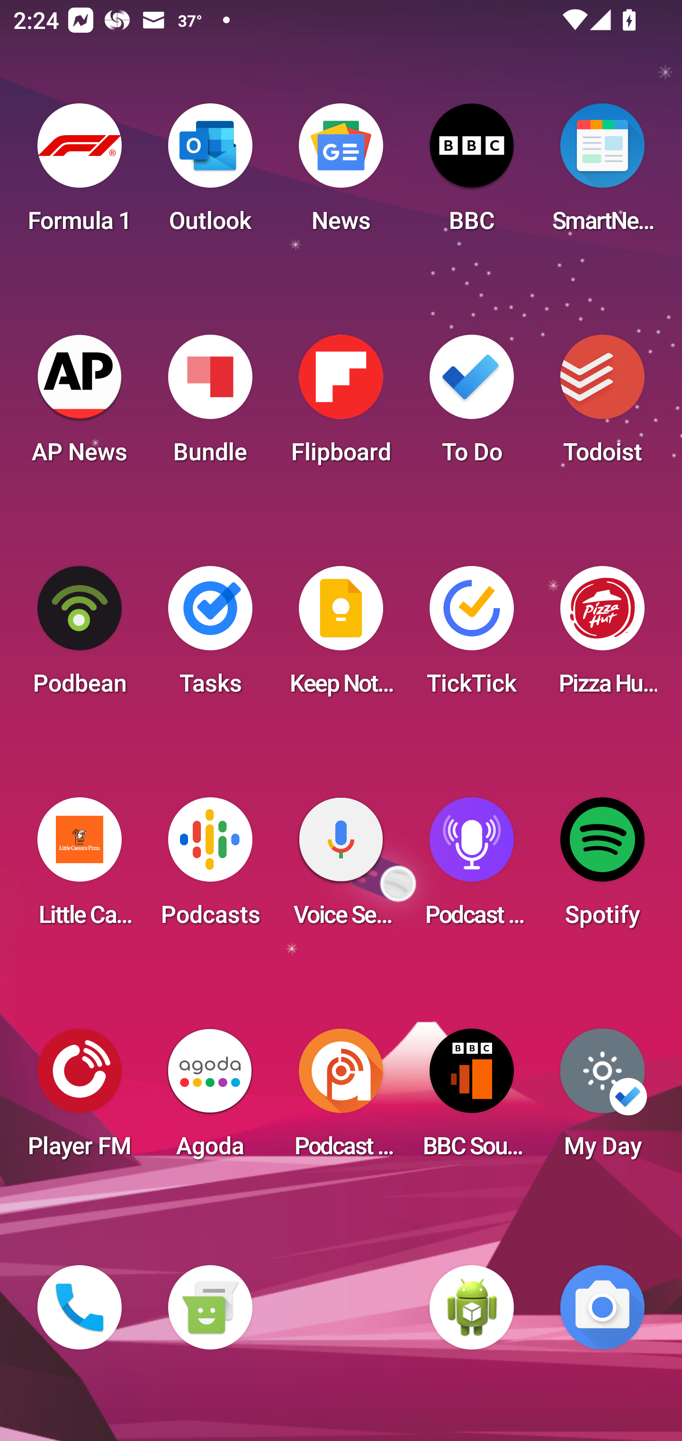 The width and height of the screenshot is (682, 1441). What do you see at coordinates (210, 1099) in the screenshot?
I see `Agoda` at bounding box center [210, 1099].